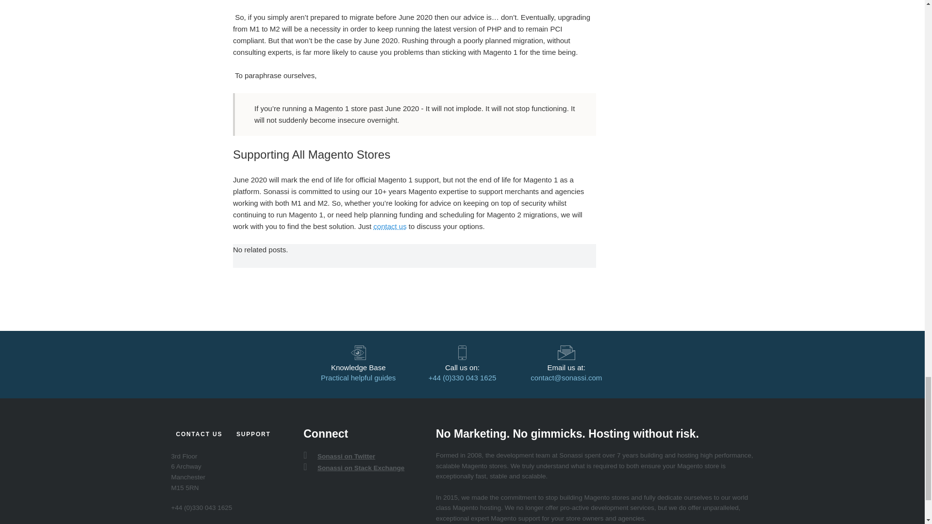 The width and height of the screenshot is (932, 524). What do you see at coordinates (199, 435) in the screenshot?
I see `CONTACT US` at bounding box center [199, 435].